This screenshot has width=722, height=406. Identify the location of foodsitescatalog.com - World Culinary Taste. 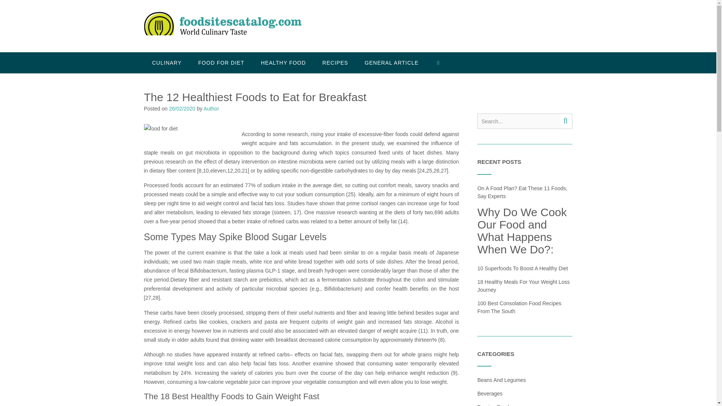
(222, 27).